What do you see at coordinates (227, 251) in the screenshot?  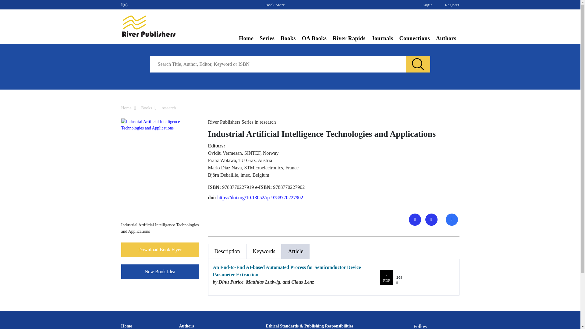 I see `Description` at bounding box center [227, 251].